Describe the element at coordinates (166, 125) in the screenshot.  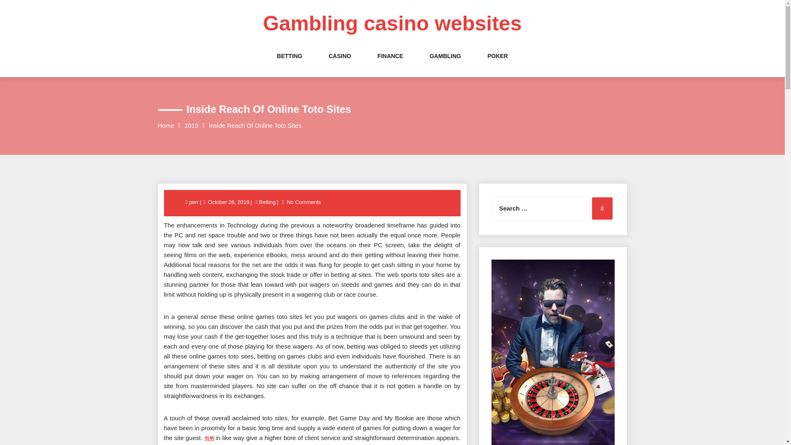
I see `Home` at that location.